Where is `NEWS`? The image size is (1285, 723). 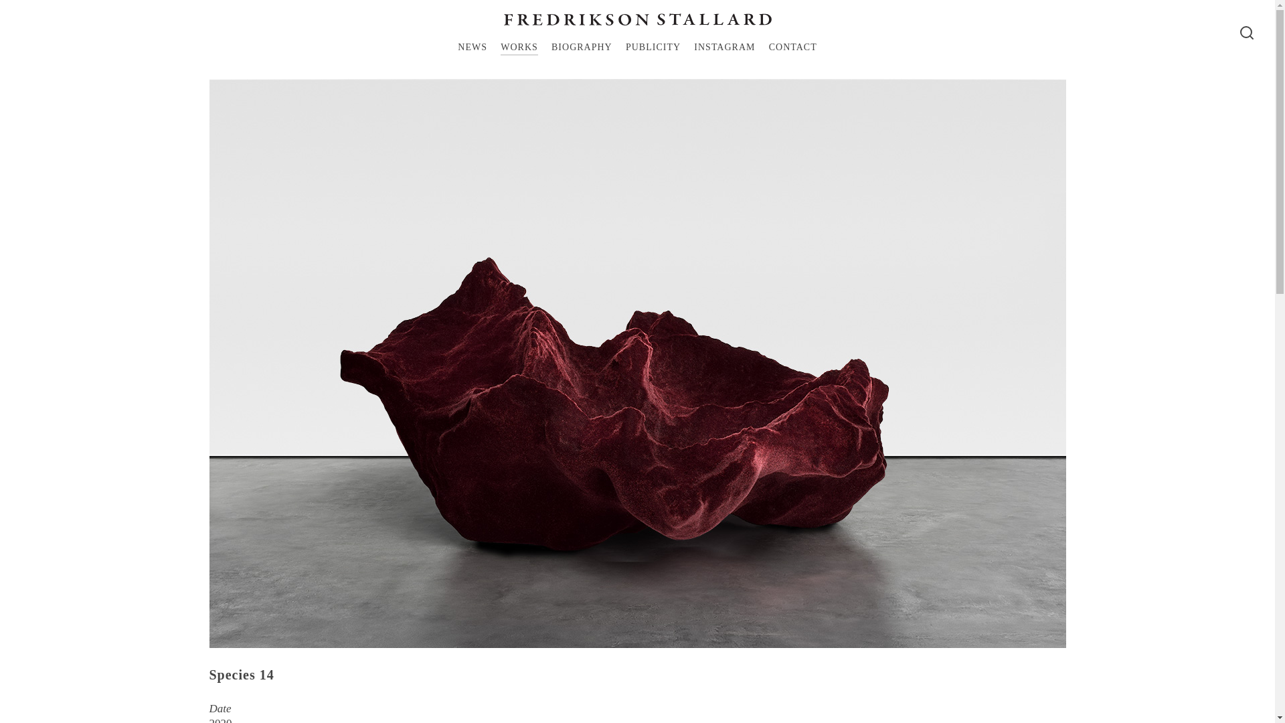
NEWS is located at coordinates (472, 49).